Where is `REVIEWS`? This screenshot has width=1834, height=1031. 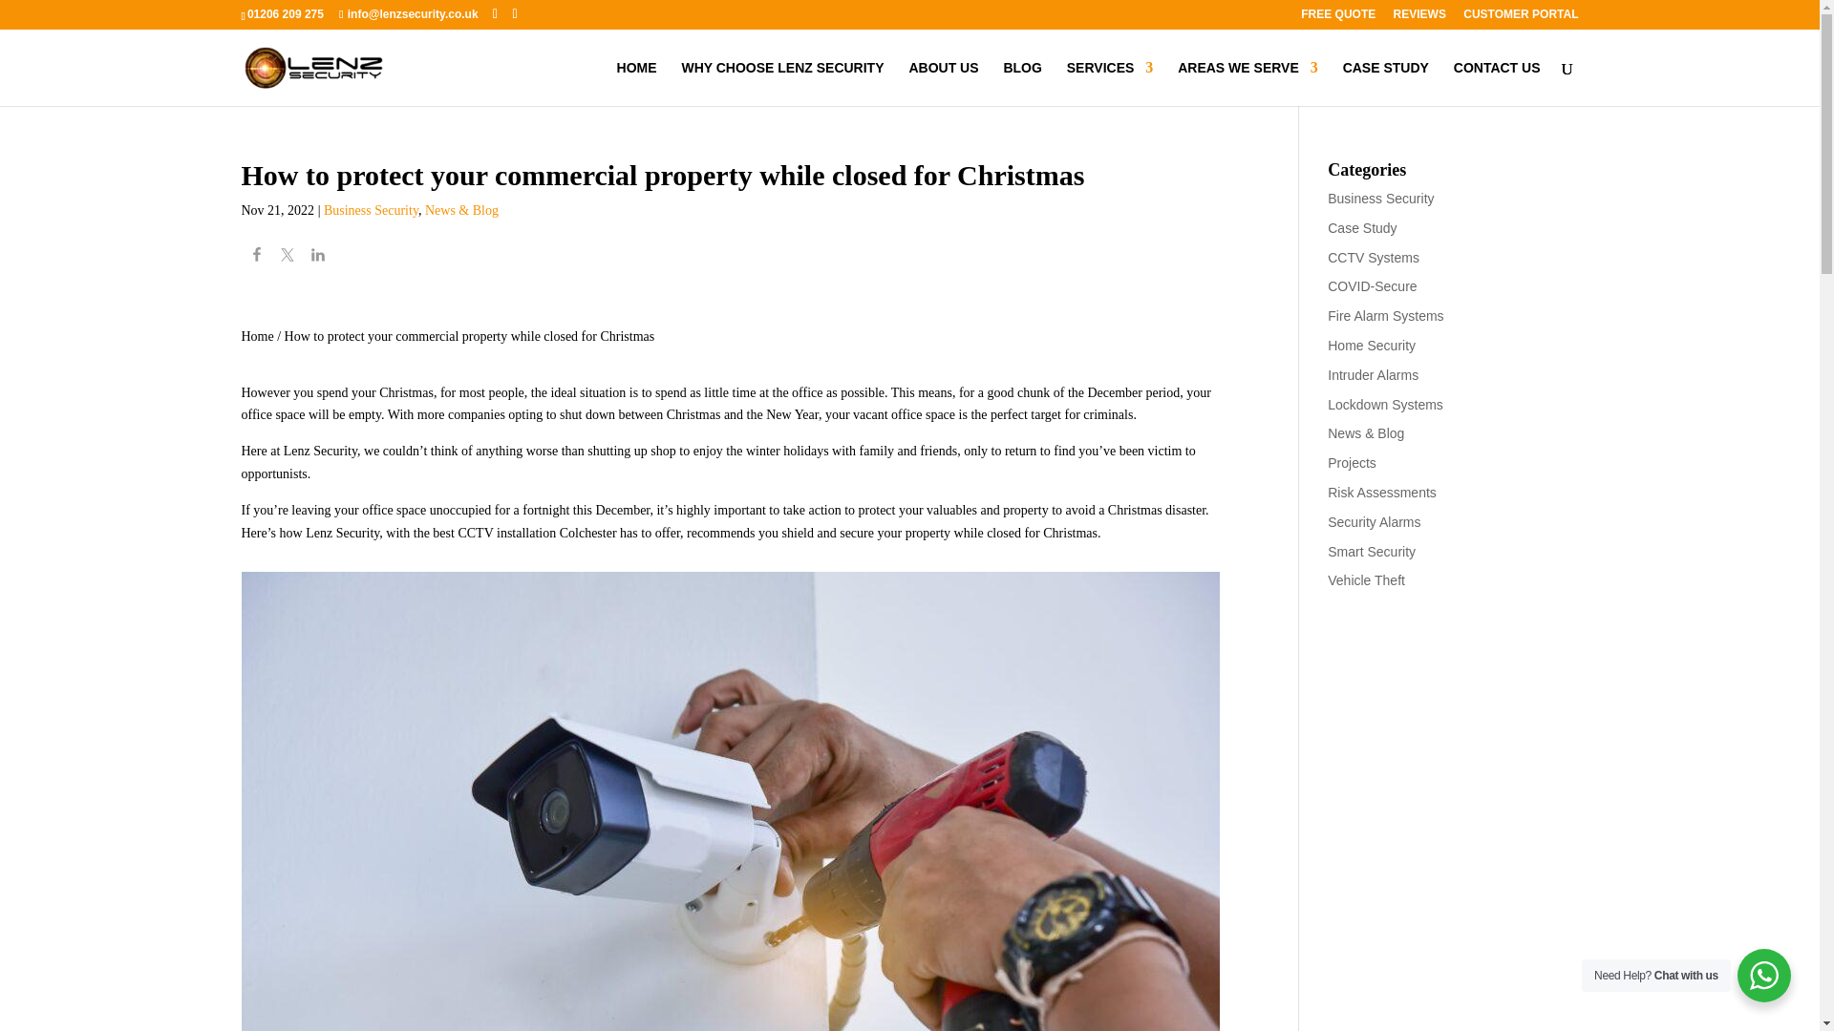 REVIEWS is located at coordinates (1419, 18).